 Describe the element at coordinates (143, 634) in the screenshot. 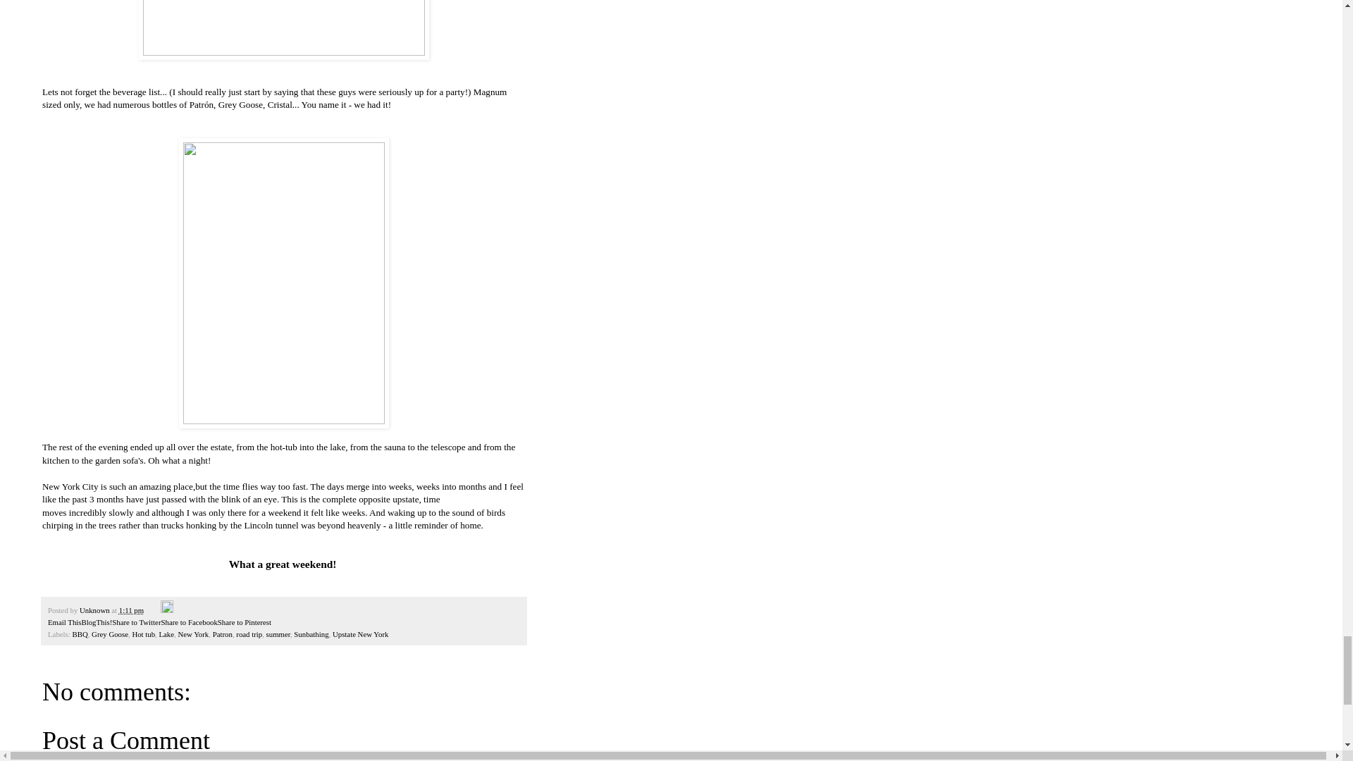

I see `Hot tub` at that location.